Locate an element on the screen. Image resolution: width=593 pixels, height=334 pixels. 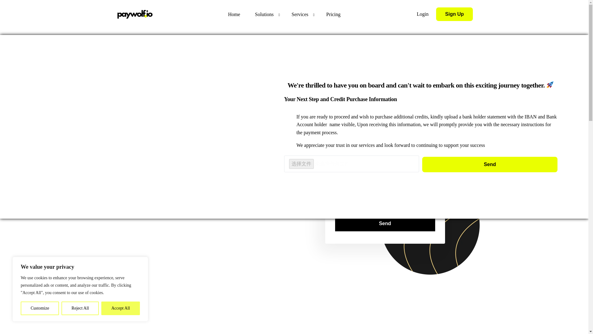
Pricing is located at coordinates (333, 14).